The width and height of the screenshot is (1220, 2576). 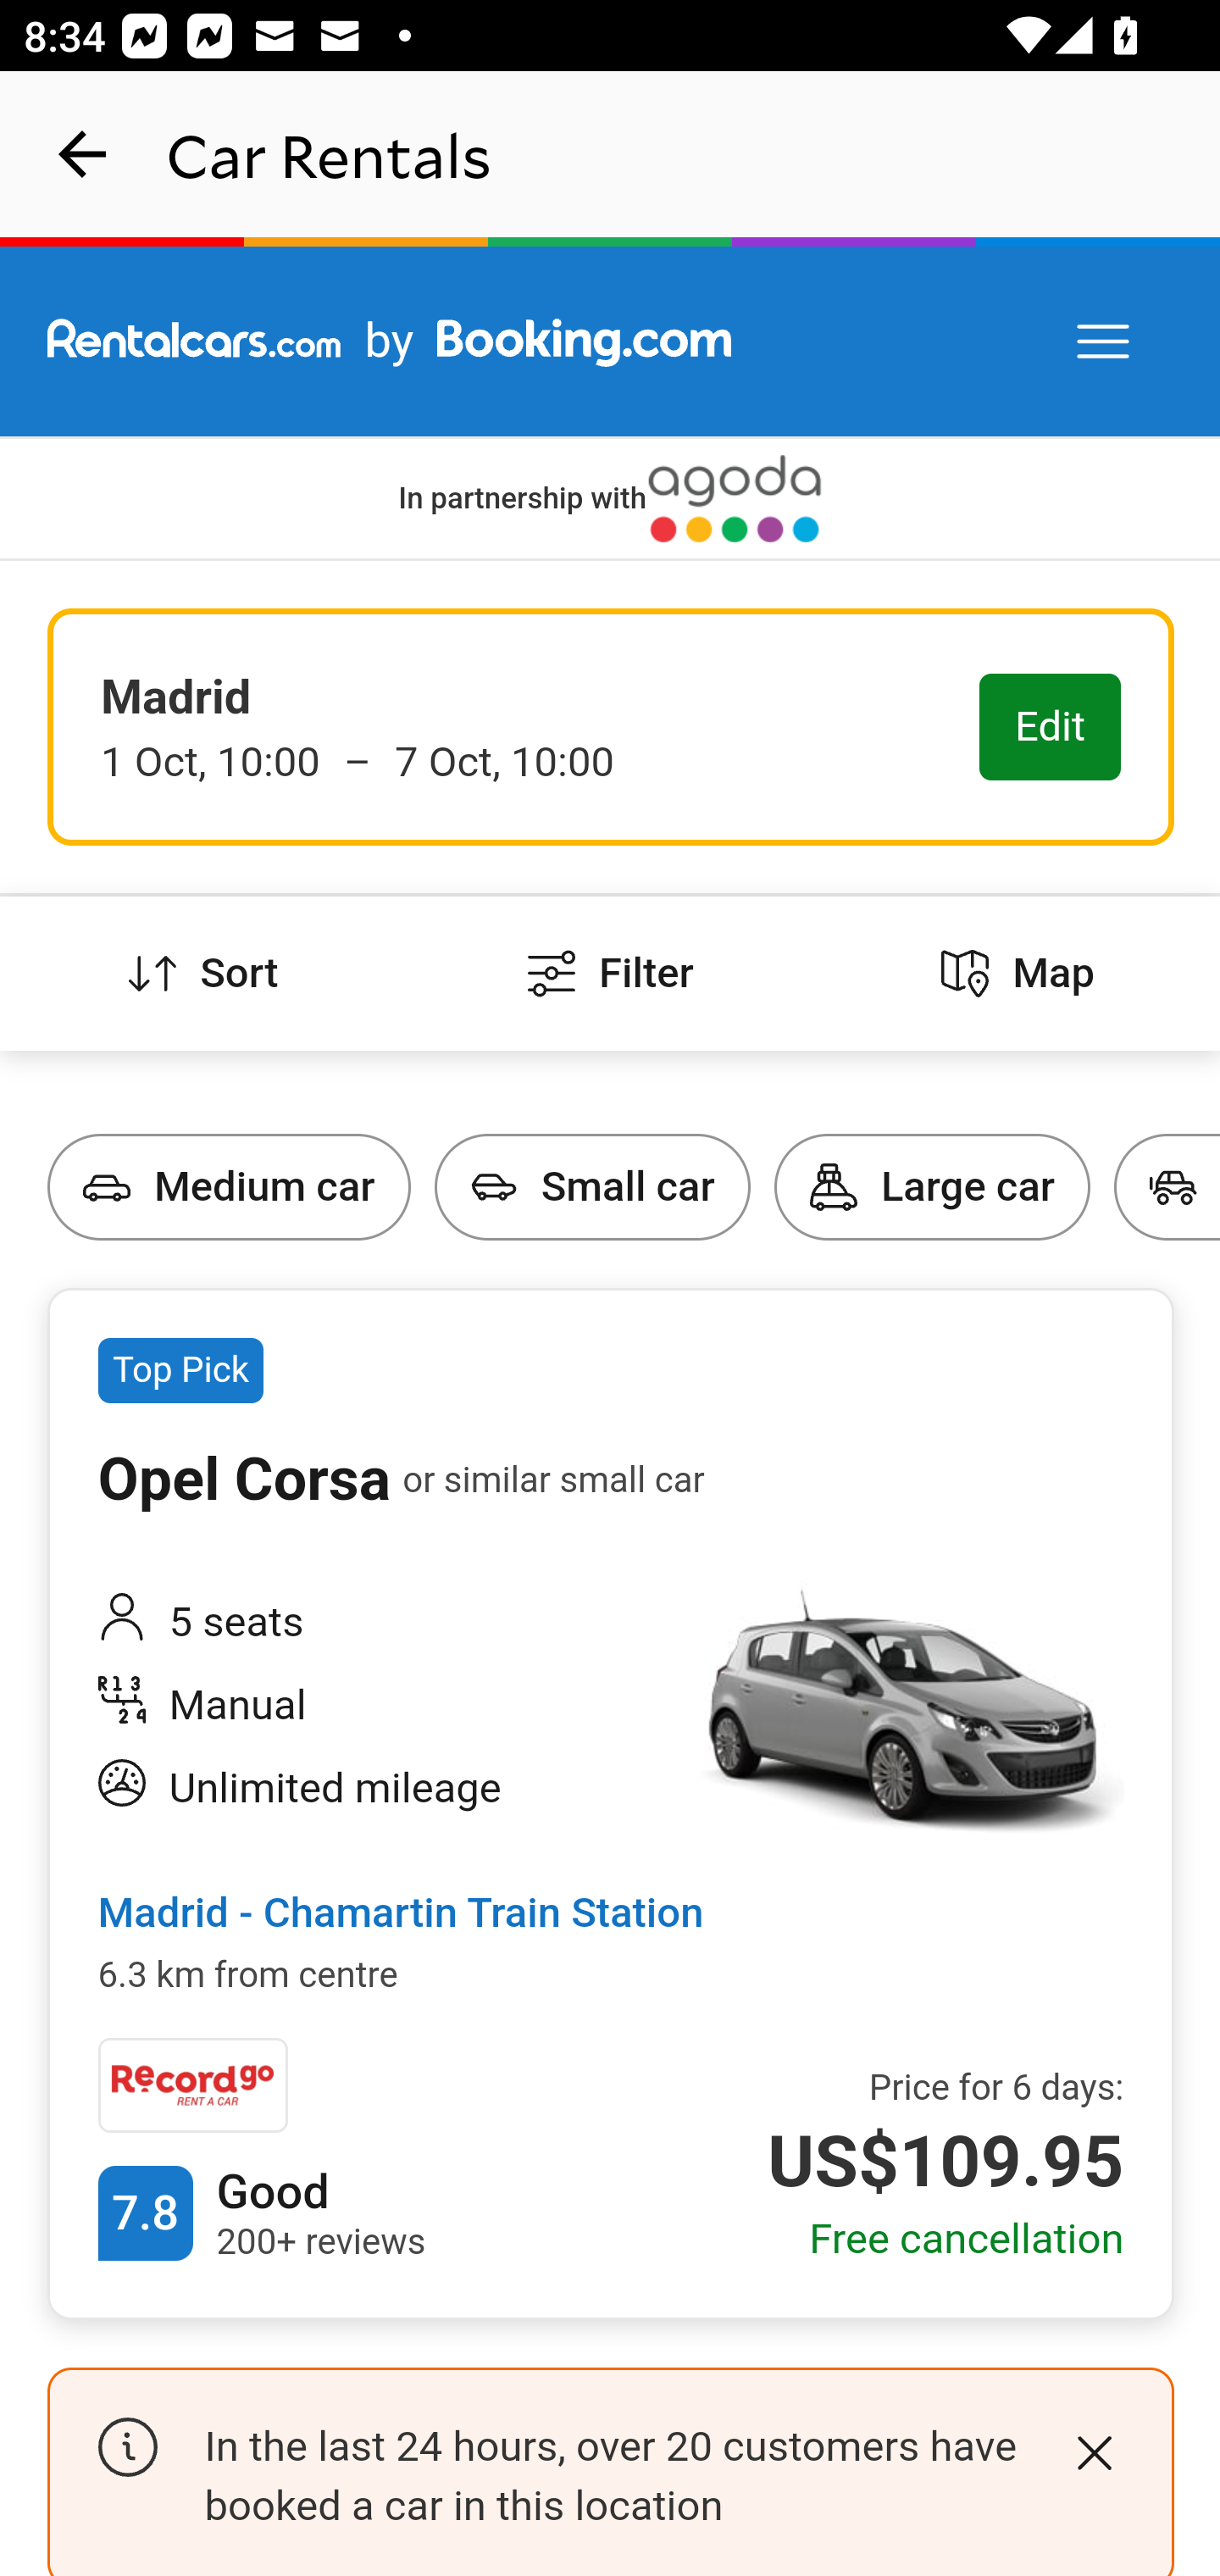 What do you see at coordinates (371, 1622) in the screenshot?
I see `5 seats` at bounding box center [371, 1622].